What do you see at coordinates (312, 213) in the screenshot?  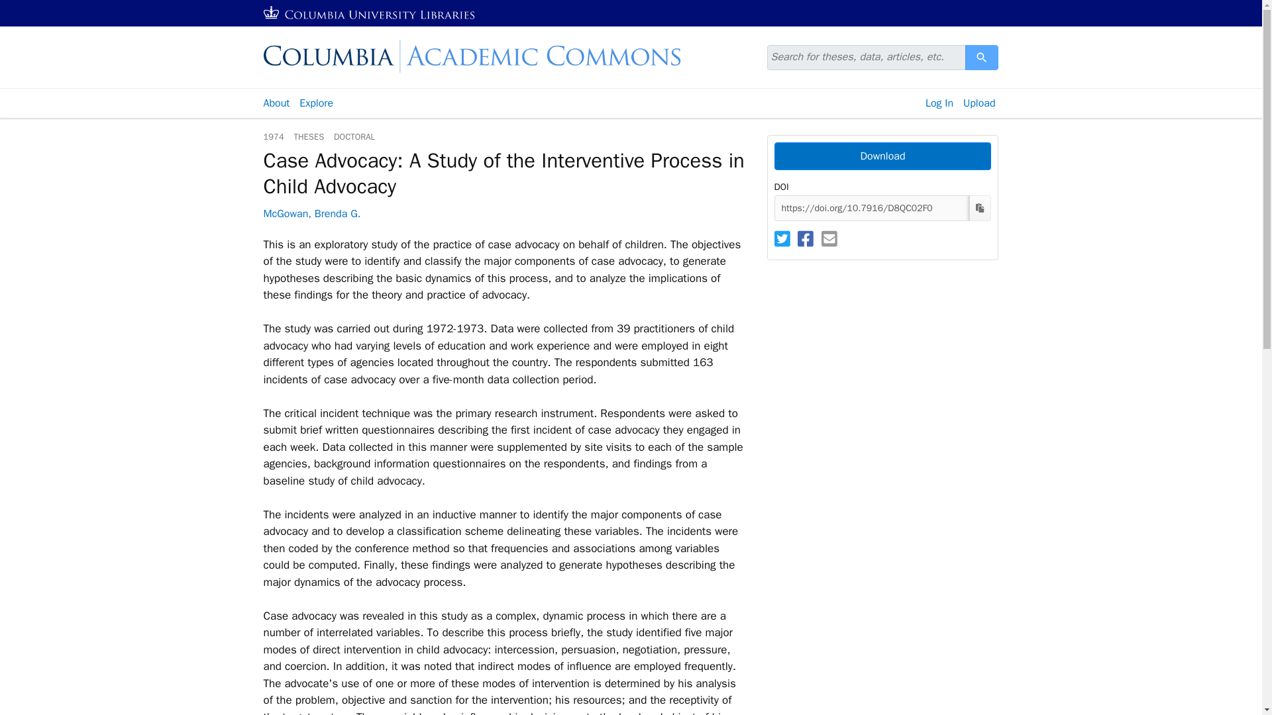 I see `McGowan, Brenda G.` at bounding box center [312, 213].